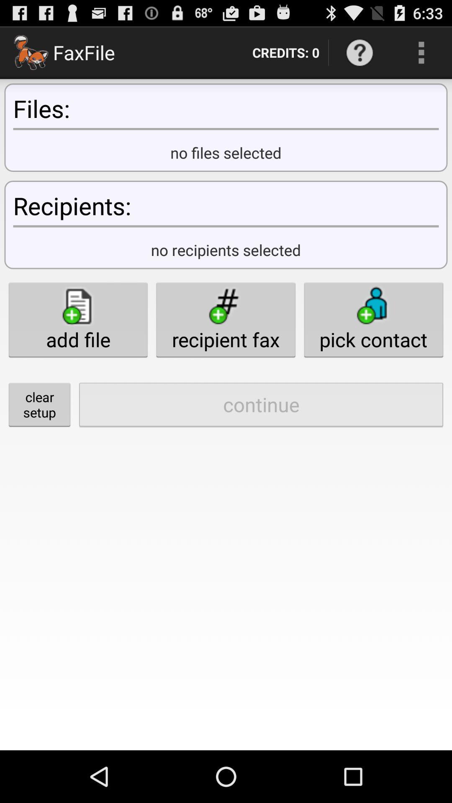 This screenshot has width=452, height=803. Describe the element at coordinates (226, 320) in the screenshot. I see `choose the recipient fax icon` at that location.